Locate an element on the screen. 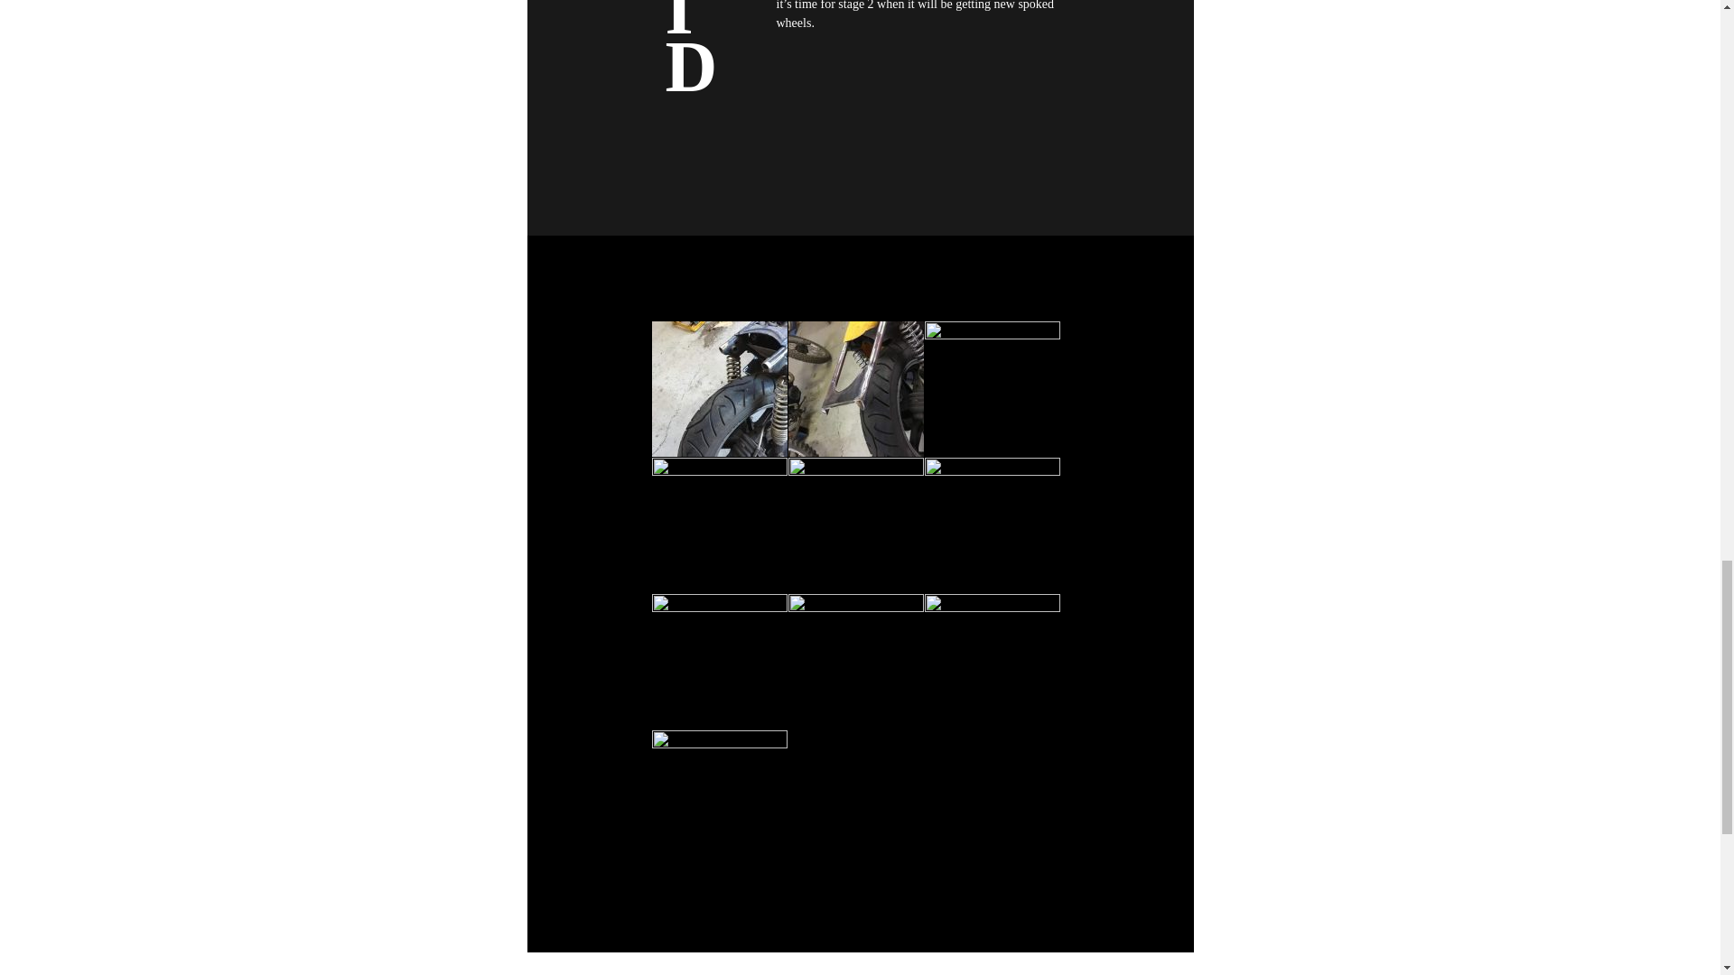  BC-Dec18-2 is located at coordinates (719, 798).